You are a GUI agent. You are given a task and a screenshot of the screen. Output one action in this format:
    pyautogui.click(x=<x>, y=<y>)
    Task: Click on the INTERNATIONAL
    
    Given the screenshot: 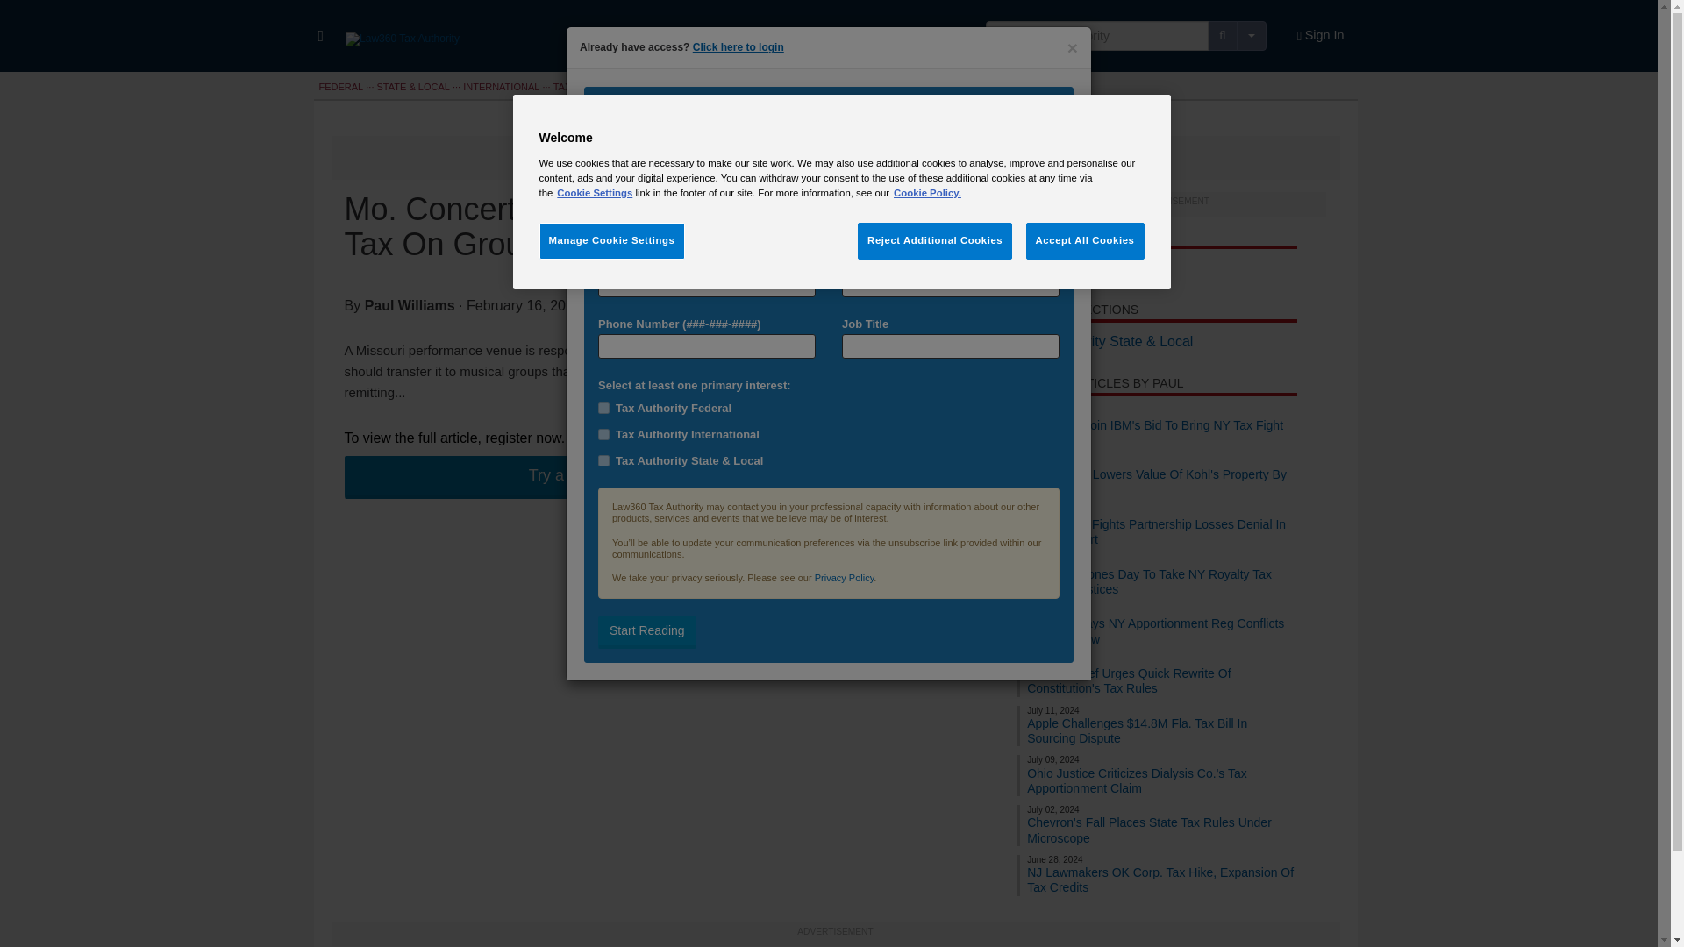 What is the action you would take?
    pyautogui.click(x=501, y=86)
    